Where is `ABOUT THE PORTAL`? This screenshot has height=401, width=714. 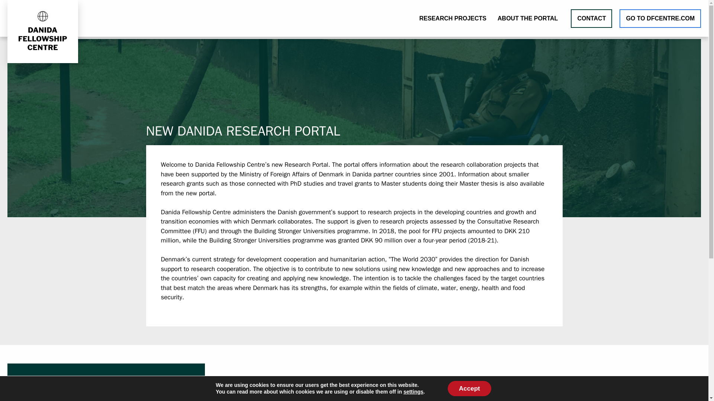
ABOUT THE PORTAL is located at coordinates (527, 18).